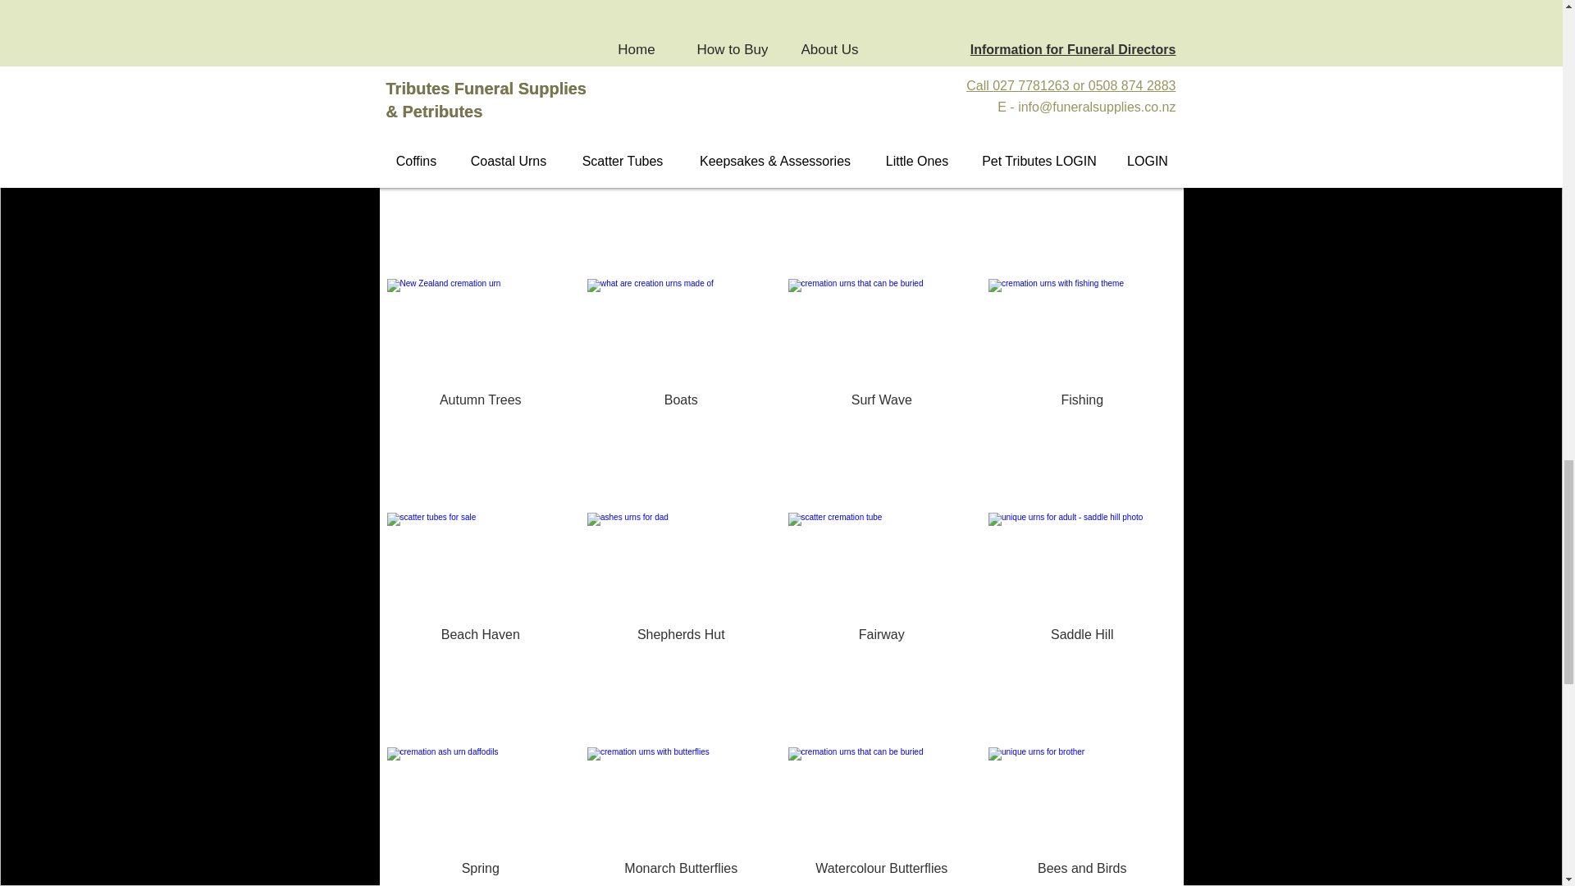  Describe the element at coordinates (881, 166) in the screenshot. I see `Willow tree` at that location.